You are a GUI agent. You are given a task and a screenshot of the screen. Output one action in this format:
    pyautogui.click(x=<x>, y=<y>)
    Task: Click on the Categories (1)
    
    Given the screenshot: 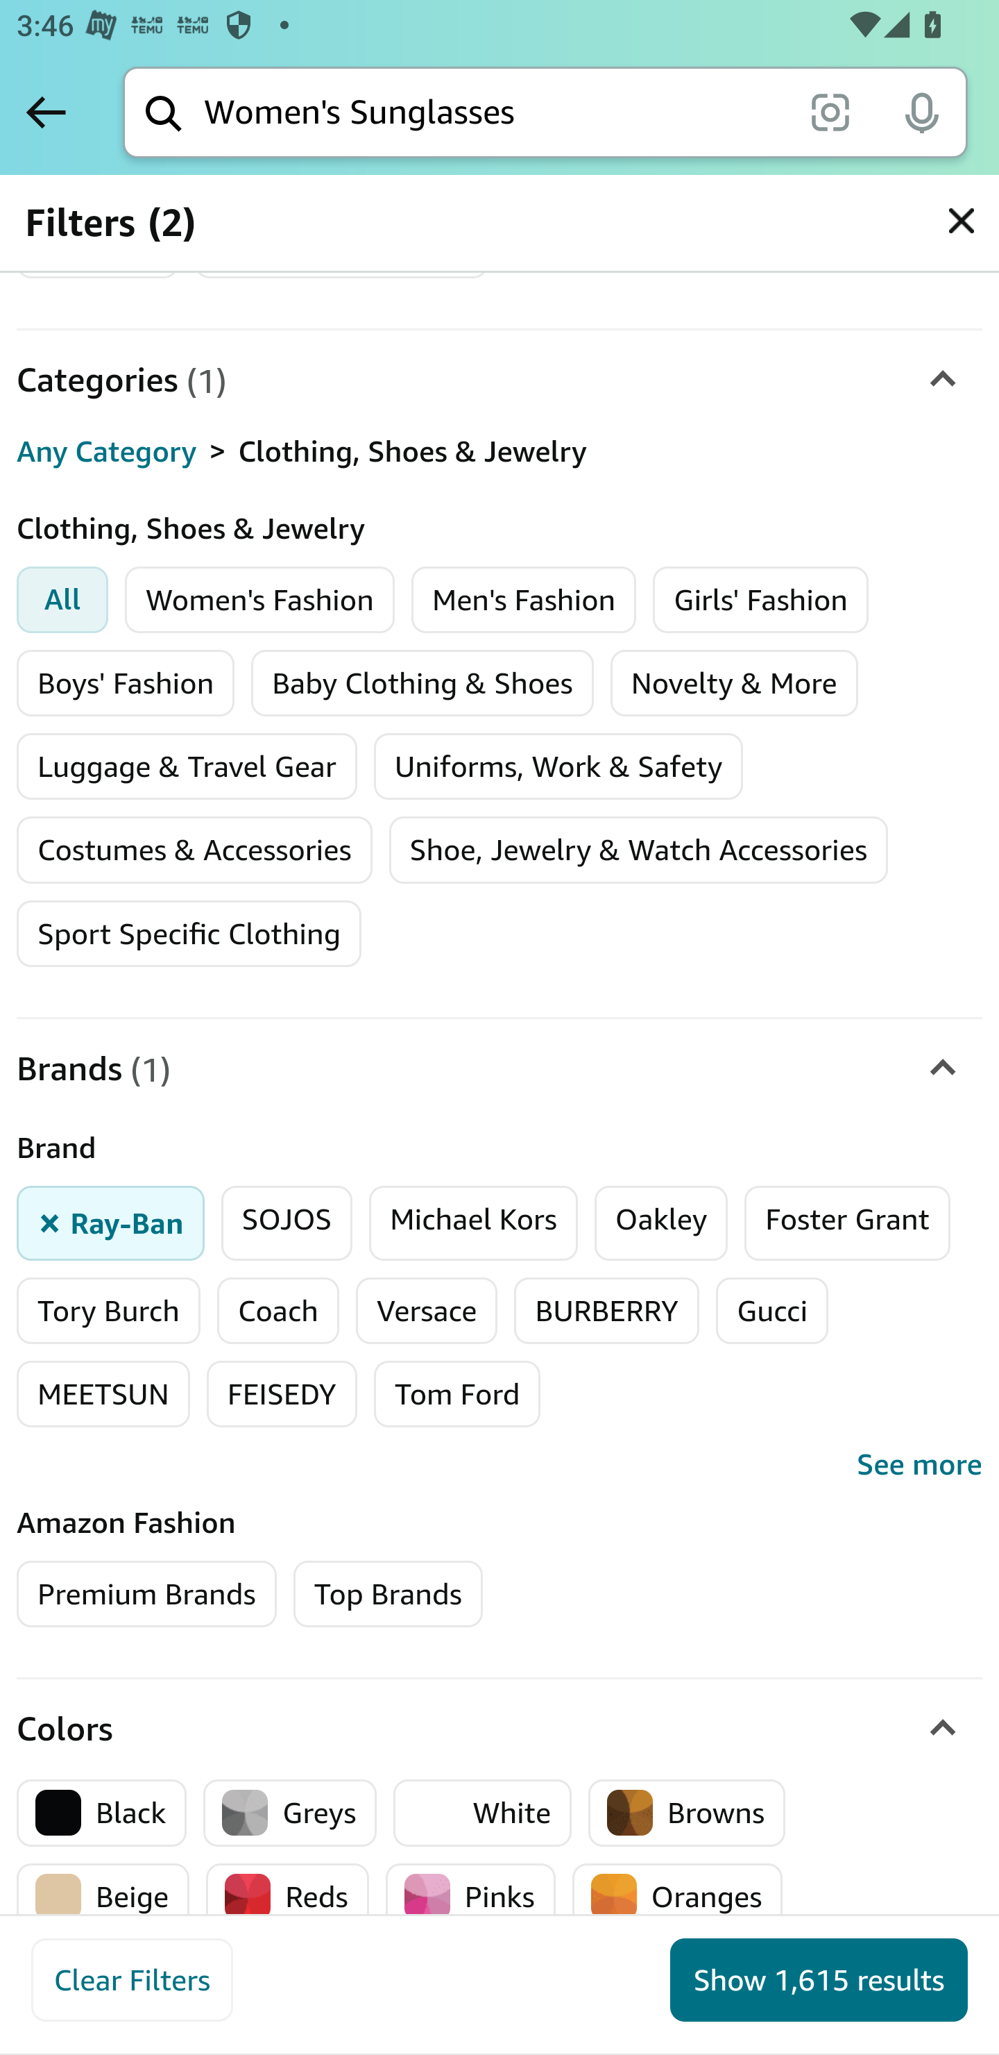 What is the action you would take?
    pyautogui.click(x=499, y=380)
    